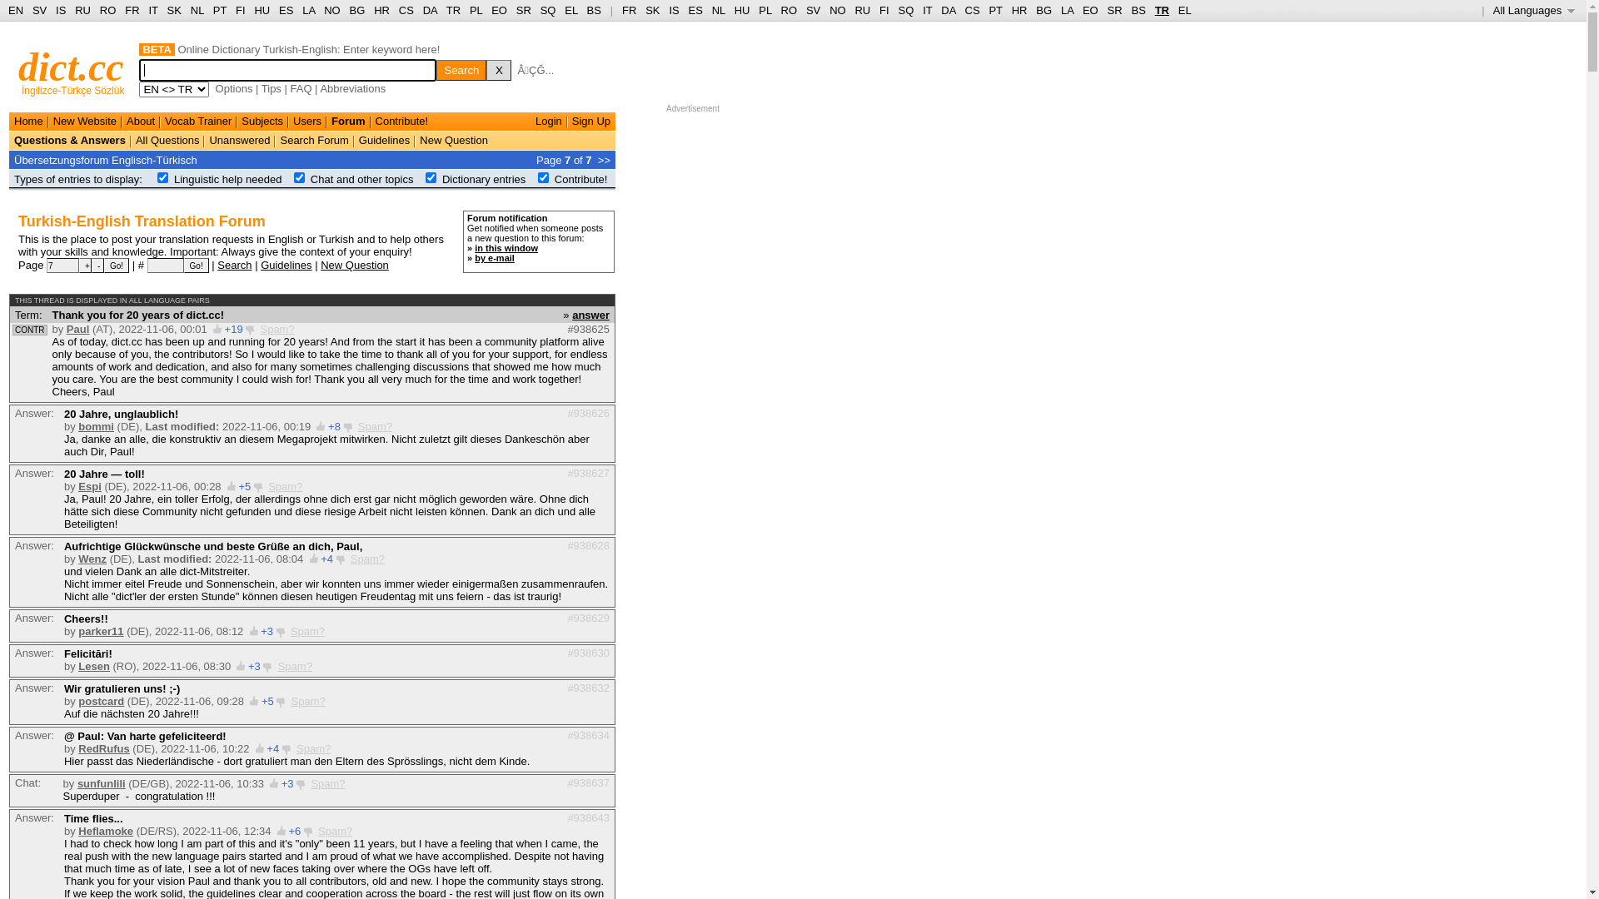  Describe the element at coordinates (838, 10) in the screenshot. I see `NO` at that location.